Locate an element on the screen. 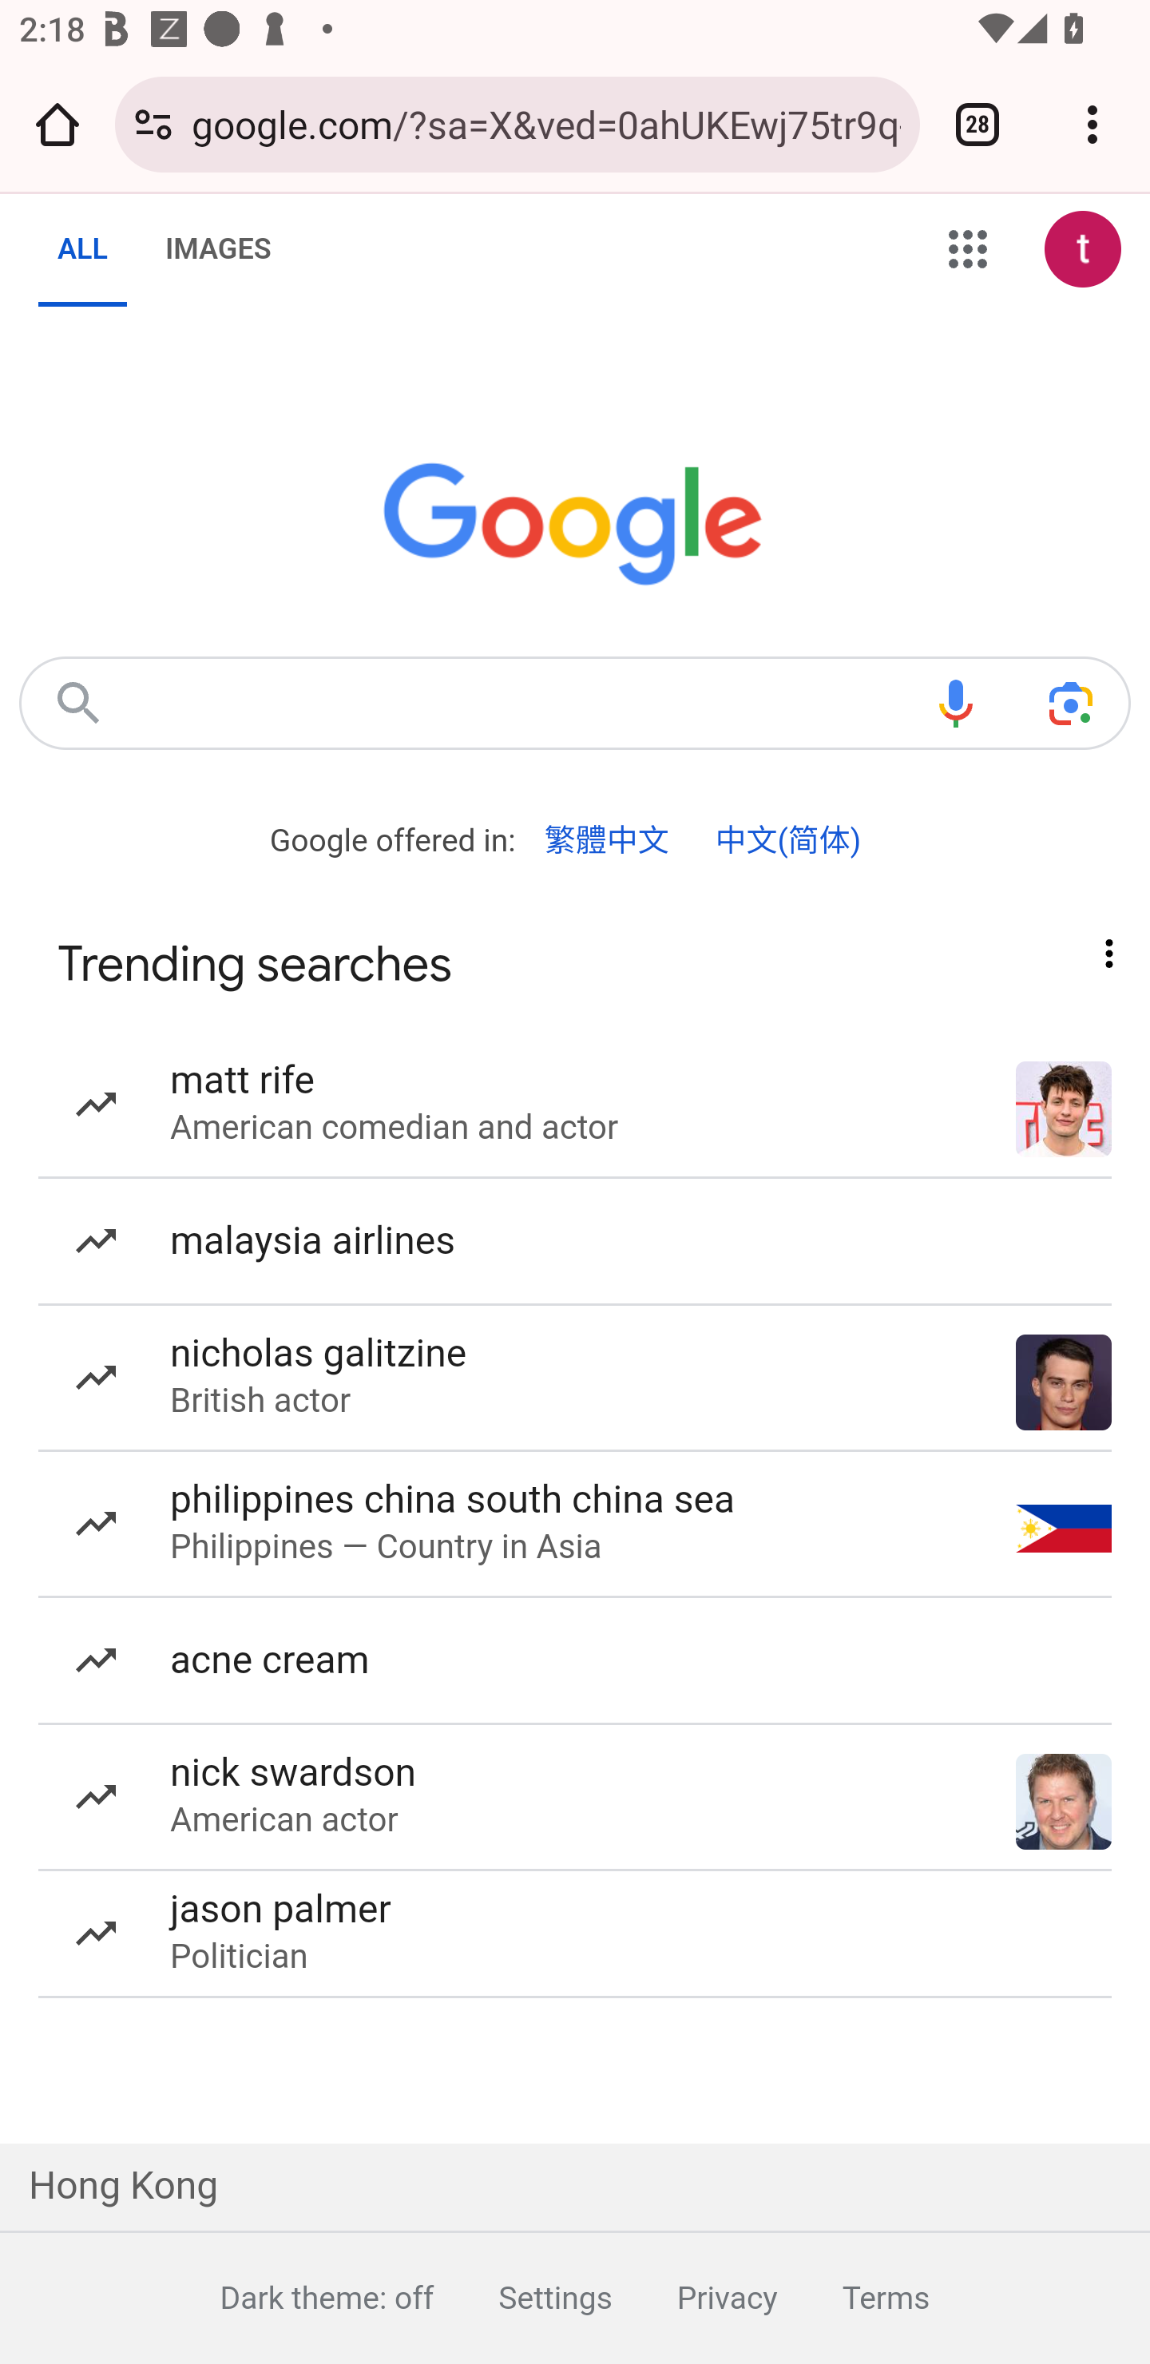  Search using your camera or photos is located at coordinates (1070, 703).